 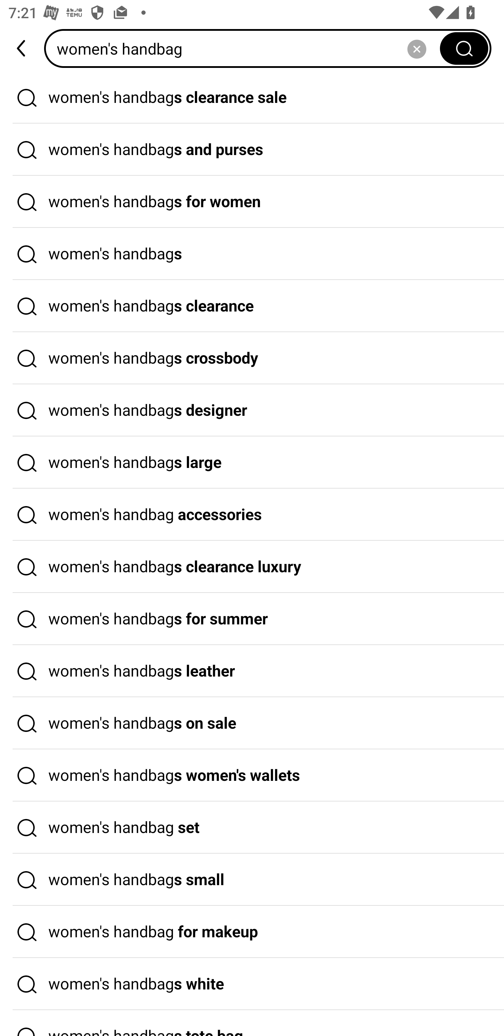 I want to click on women's handbags small, so click(x=252, y=880).